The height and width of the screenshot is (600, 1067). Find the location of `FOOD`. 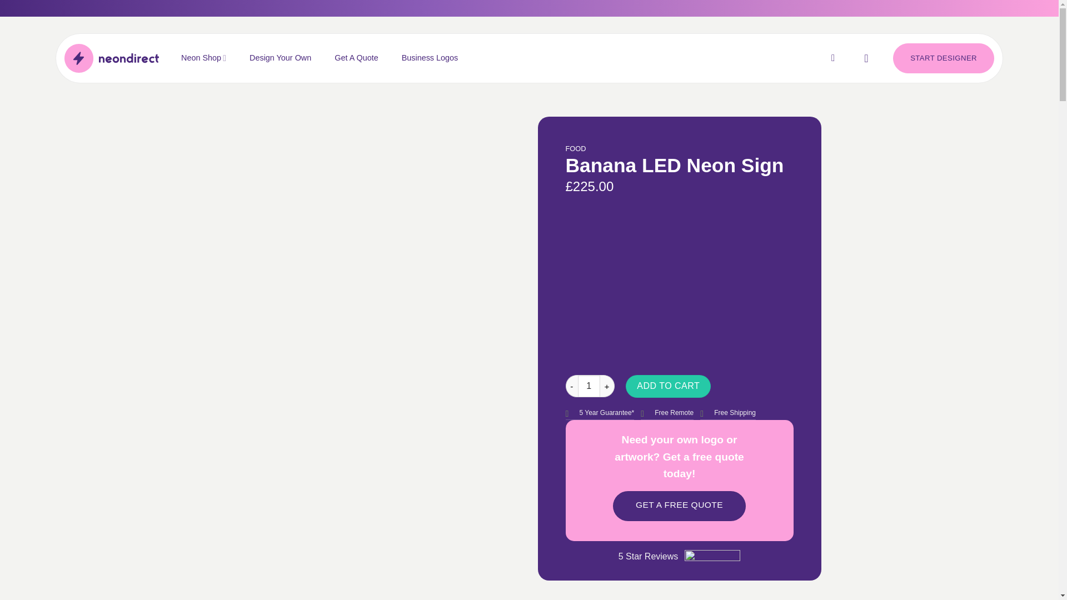

FOOD is located at coordinates (576, 149).